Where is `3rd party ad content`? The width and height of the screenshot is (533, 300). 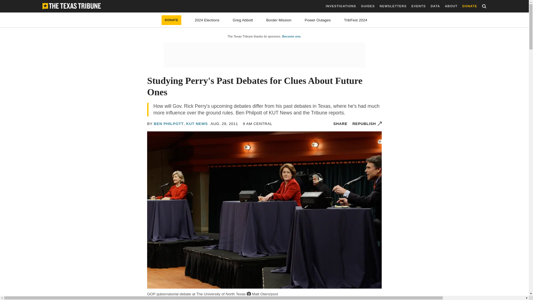 3rd party ad content is located at coordinates (264, 55).